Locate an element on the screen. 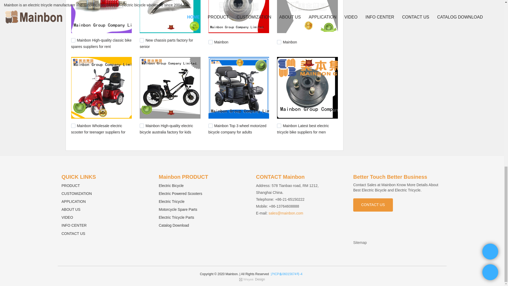 The height and width of the screenshot is (286, 508). 1798 is located at coordinates (211, 126).